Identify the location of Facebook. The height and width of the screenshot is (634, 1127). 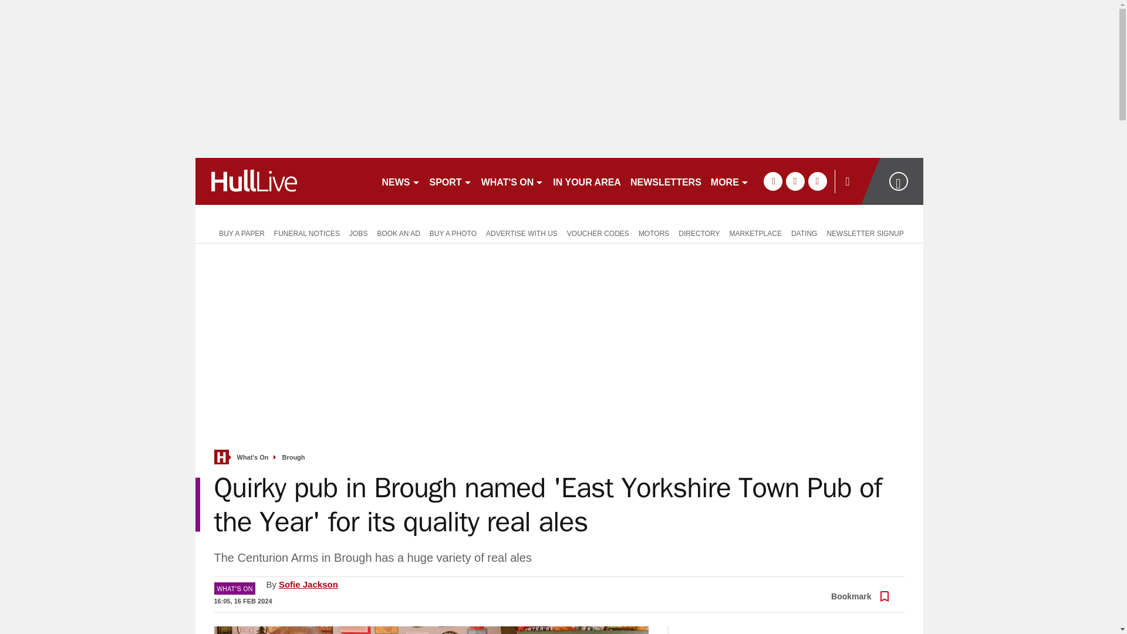
(827, 587).